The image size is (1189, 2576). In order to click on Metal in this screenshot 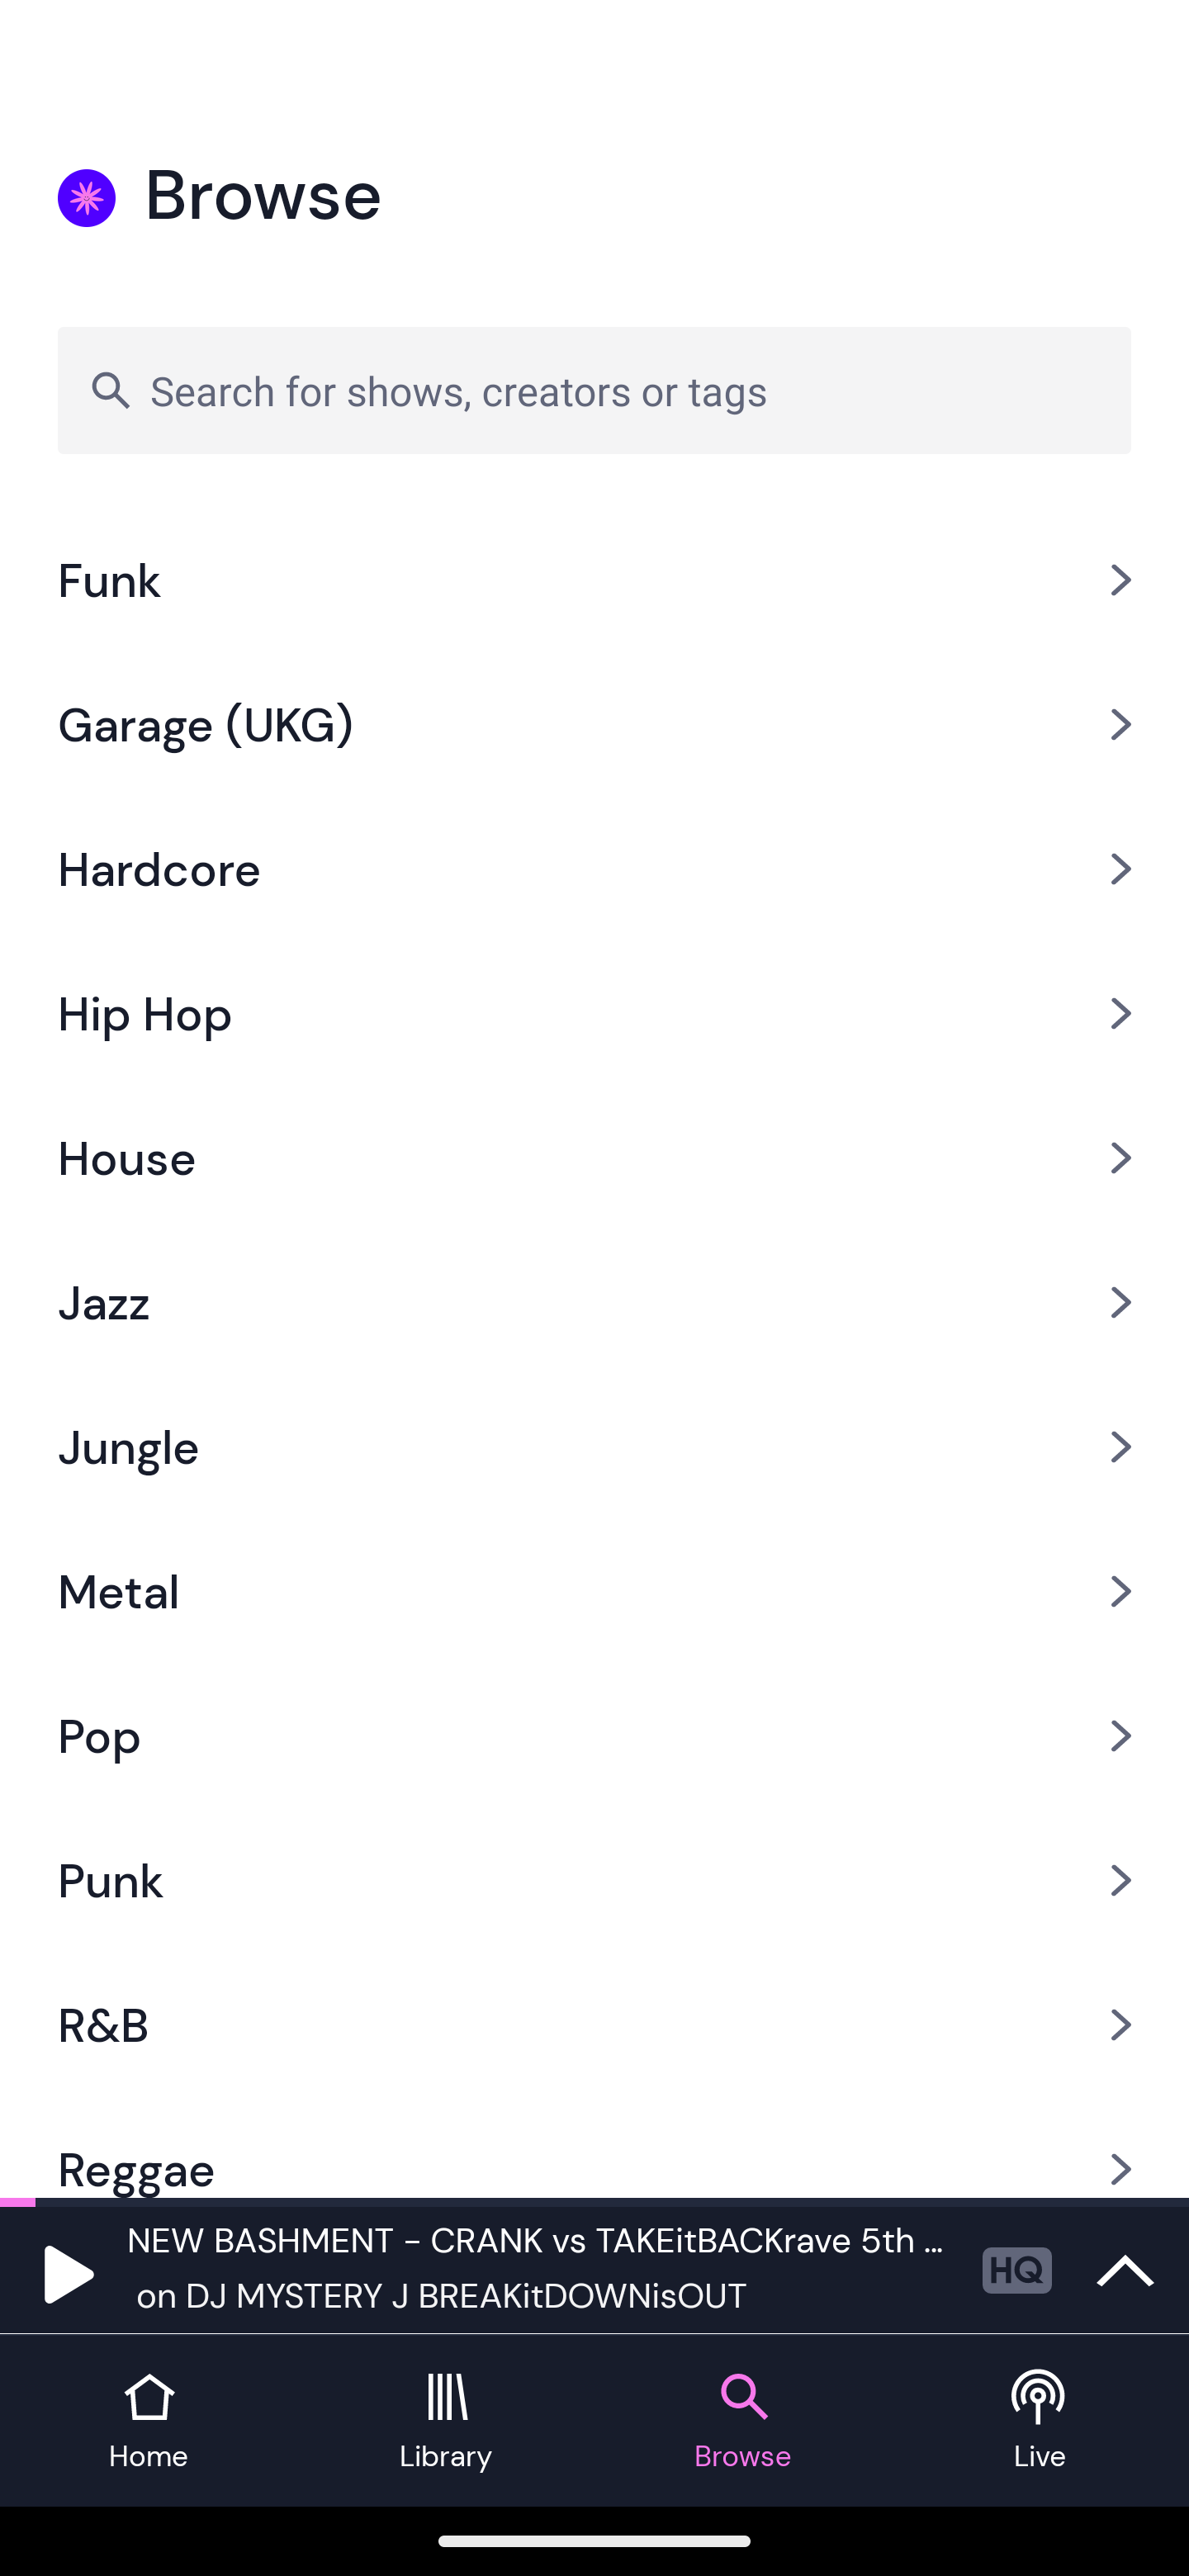, I will do `click(594, 1592)`.